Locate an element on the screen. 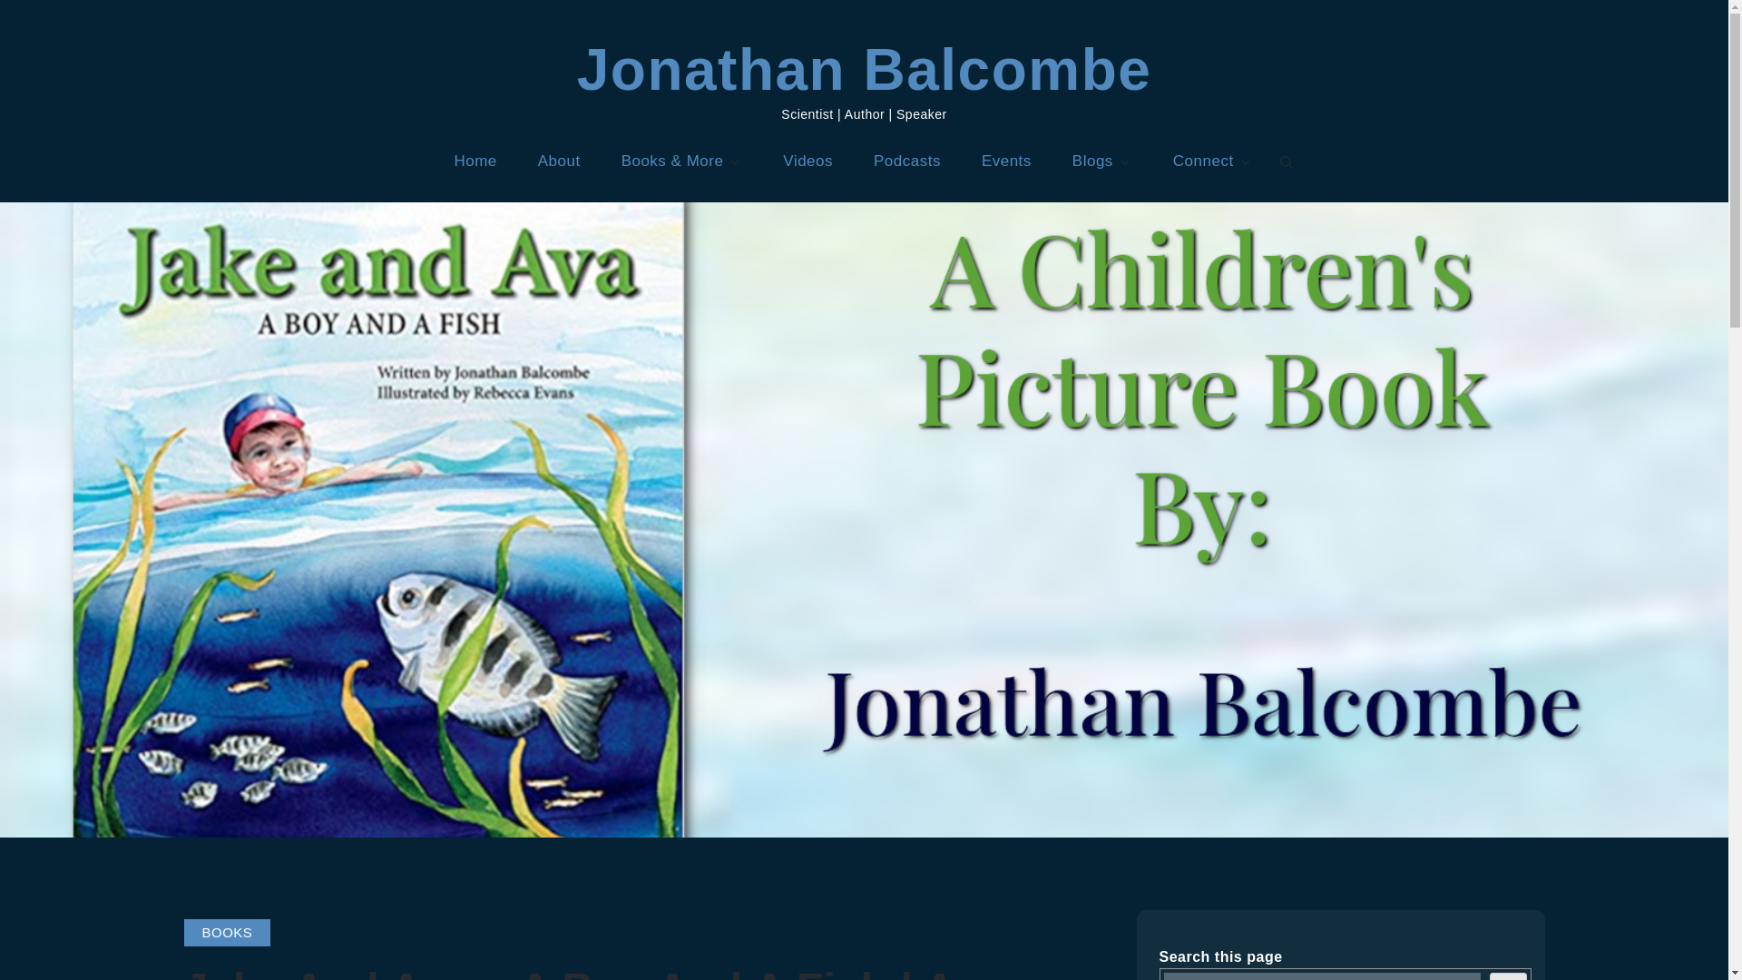  BOOKS is located at coordinates (227, 932).